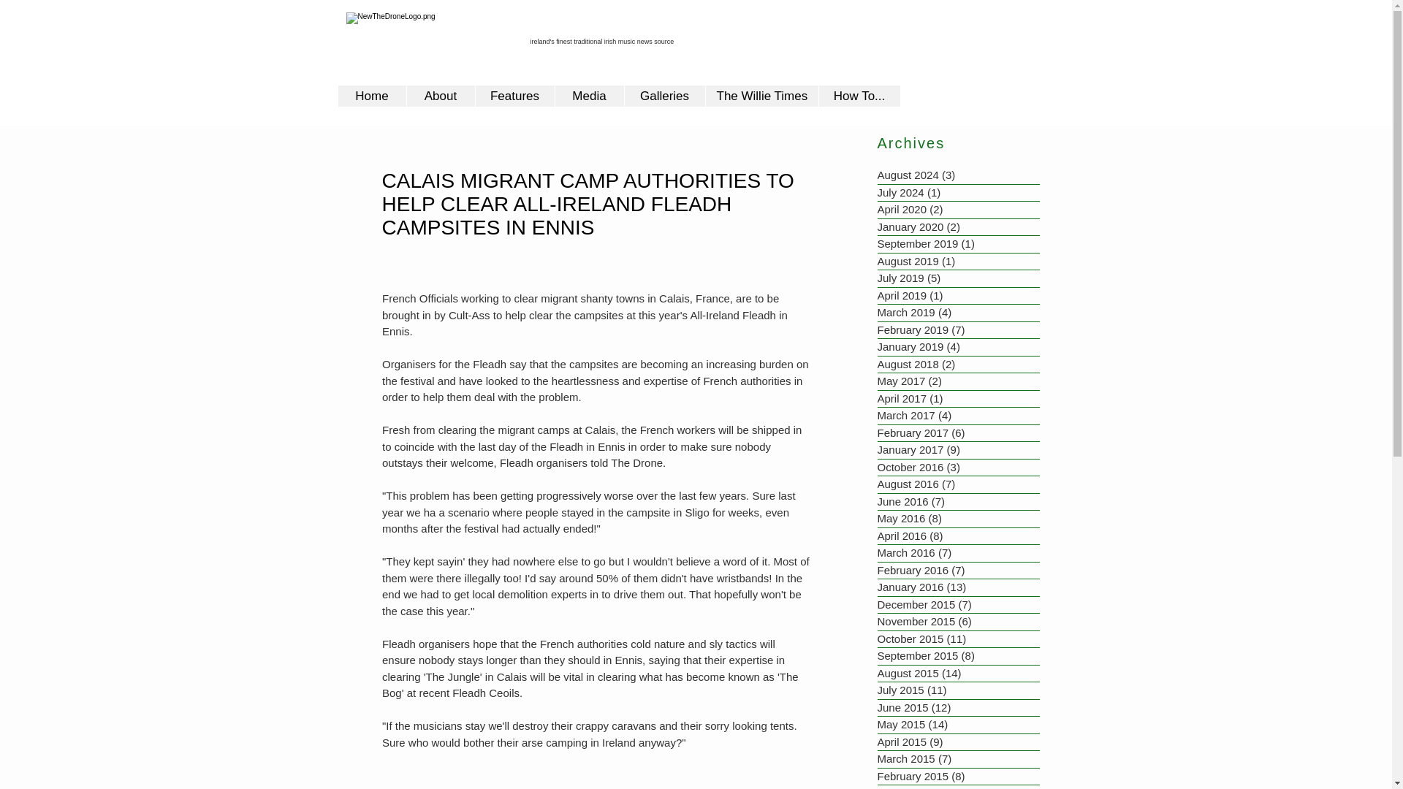  What do you see at coordinates (859, 95) in the screenshot?
I see `How To...` at bounding box center [859, 95].